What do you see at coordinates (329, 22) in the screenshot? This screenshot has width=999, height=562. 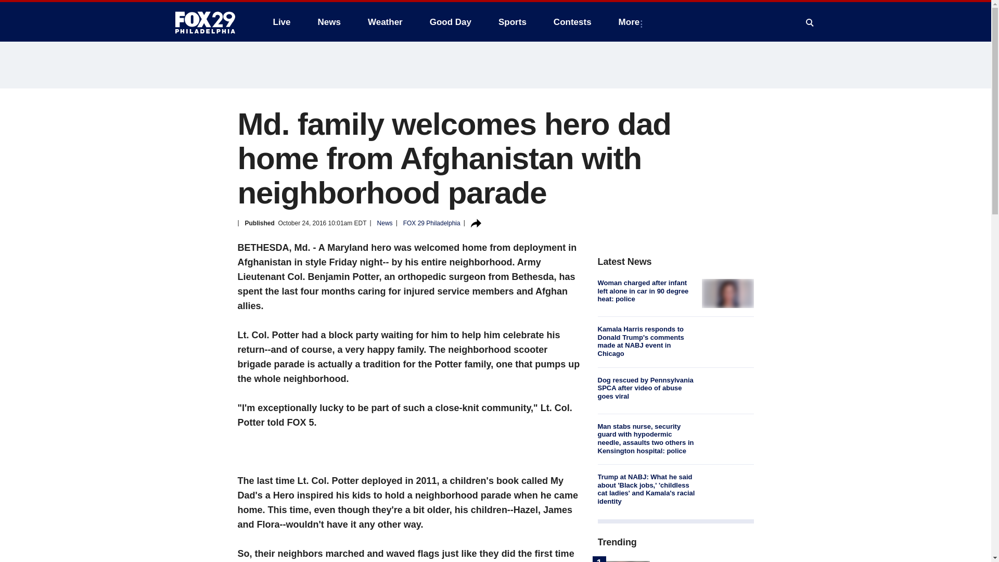 I see `News` at bounding box center [329, 22].